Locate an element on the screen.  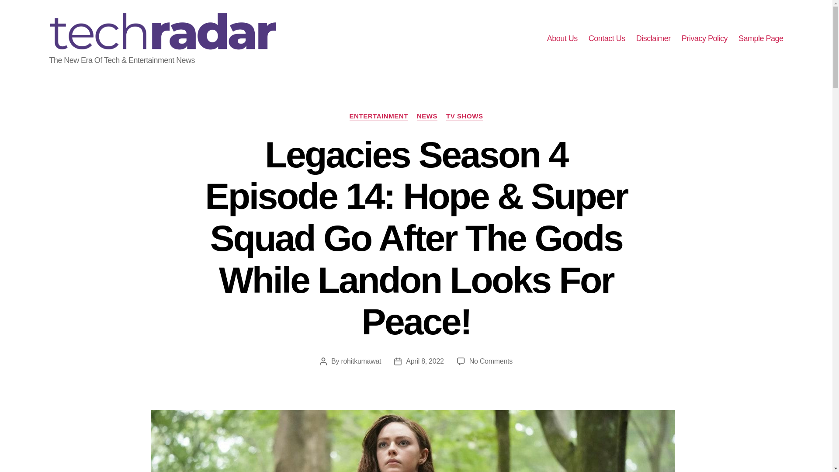
Disclaimer is located at coordinates (653, 38).